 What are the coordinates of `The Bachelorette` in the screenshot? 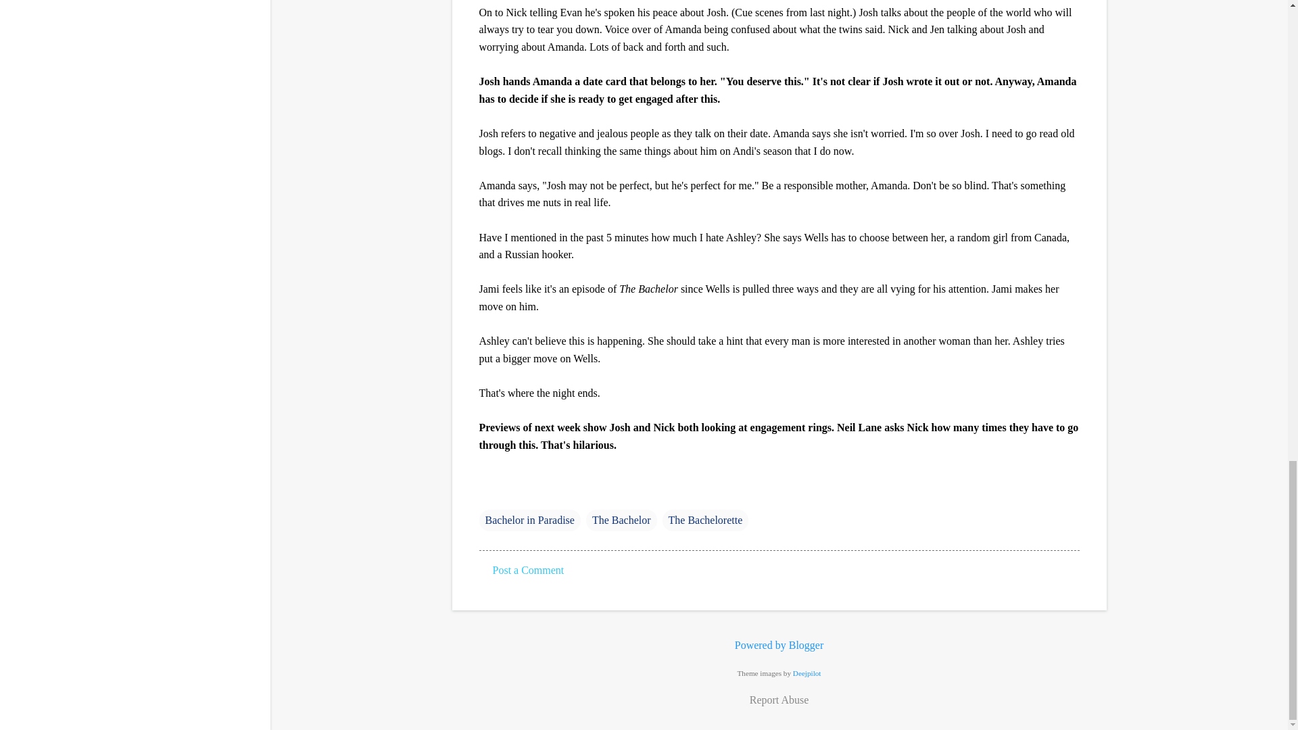 It's located at (705, 520).